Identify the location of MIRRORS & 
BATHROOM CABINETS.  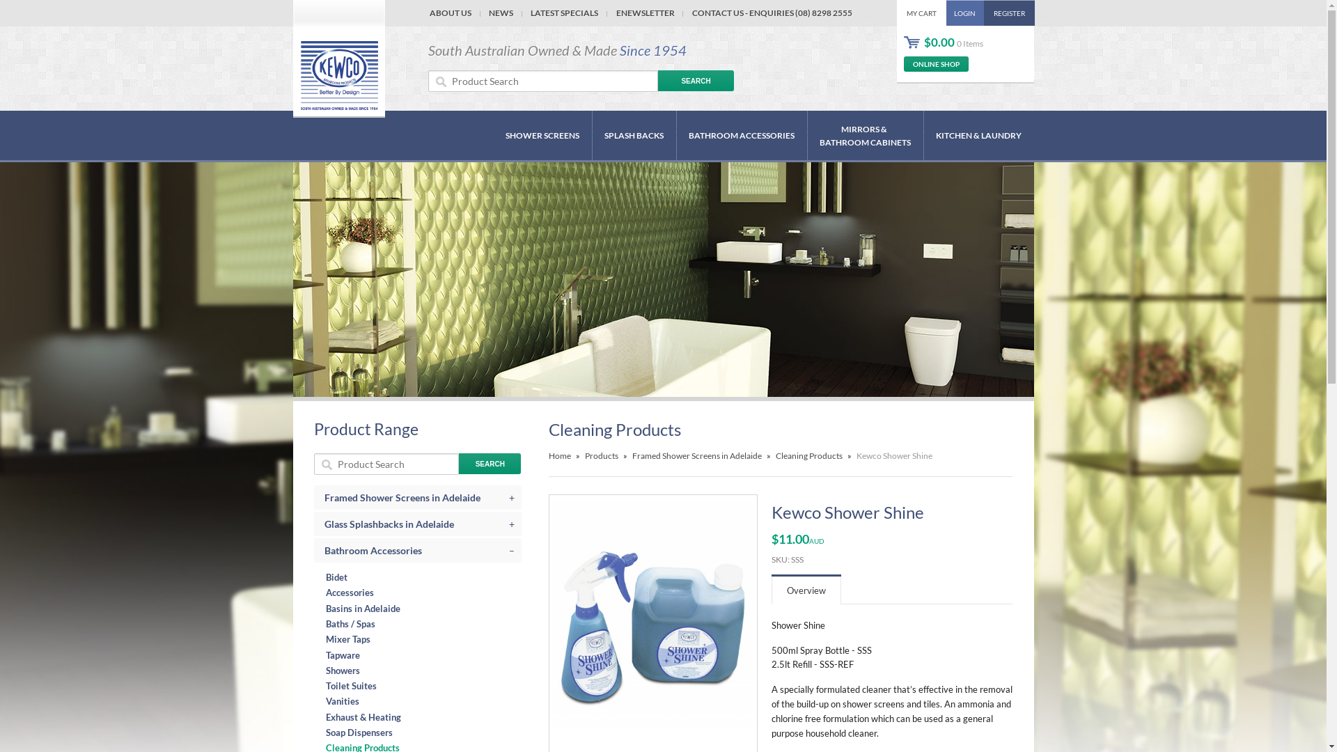
(865, 136).